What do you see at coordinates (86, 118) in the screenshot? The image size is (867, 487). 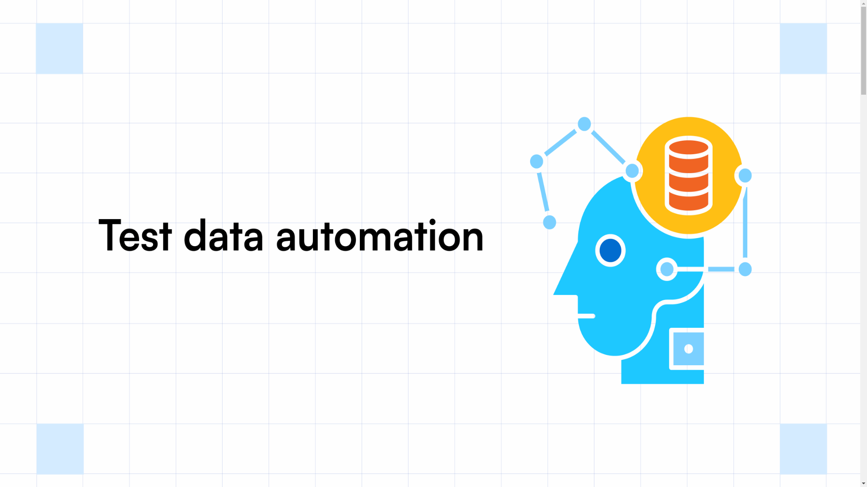 I see `Testsigma Engineering Team` at bounding box center [86, 118].